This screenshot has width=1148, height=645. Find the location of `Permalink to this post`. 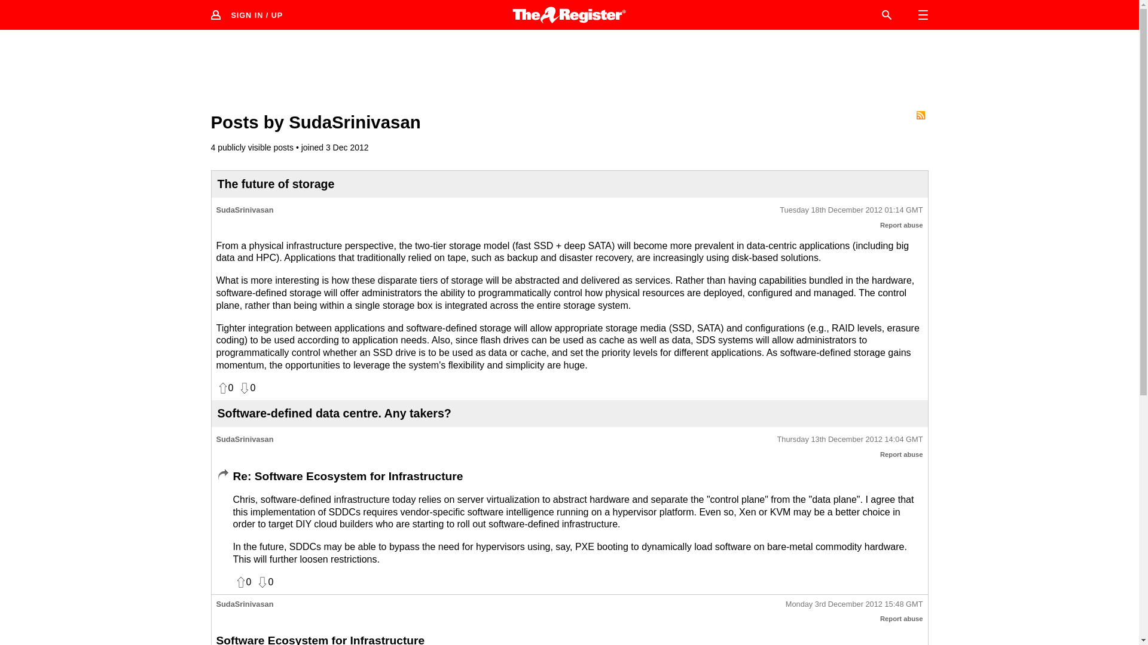

Permalink to this post is located at coordinates (854, 604).